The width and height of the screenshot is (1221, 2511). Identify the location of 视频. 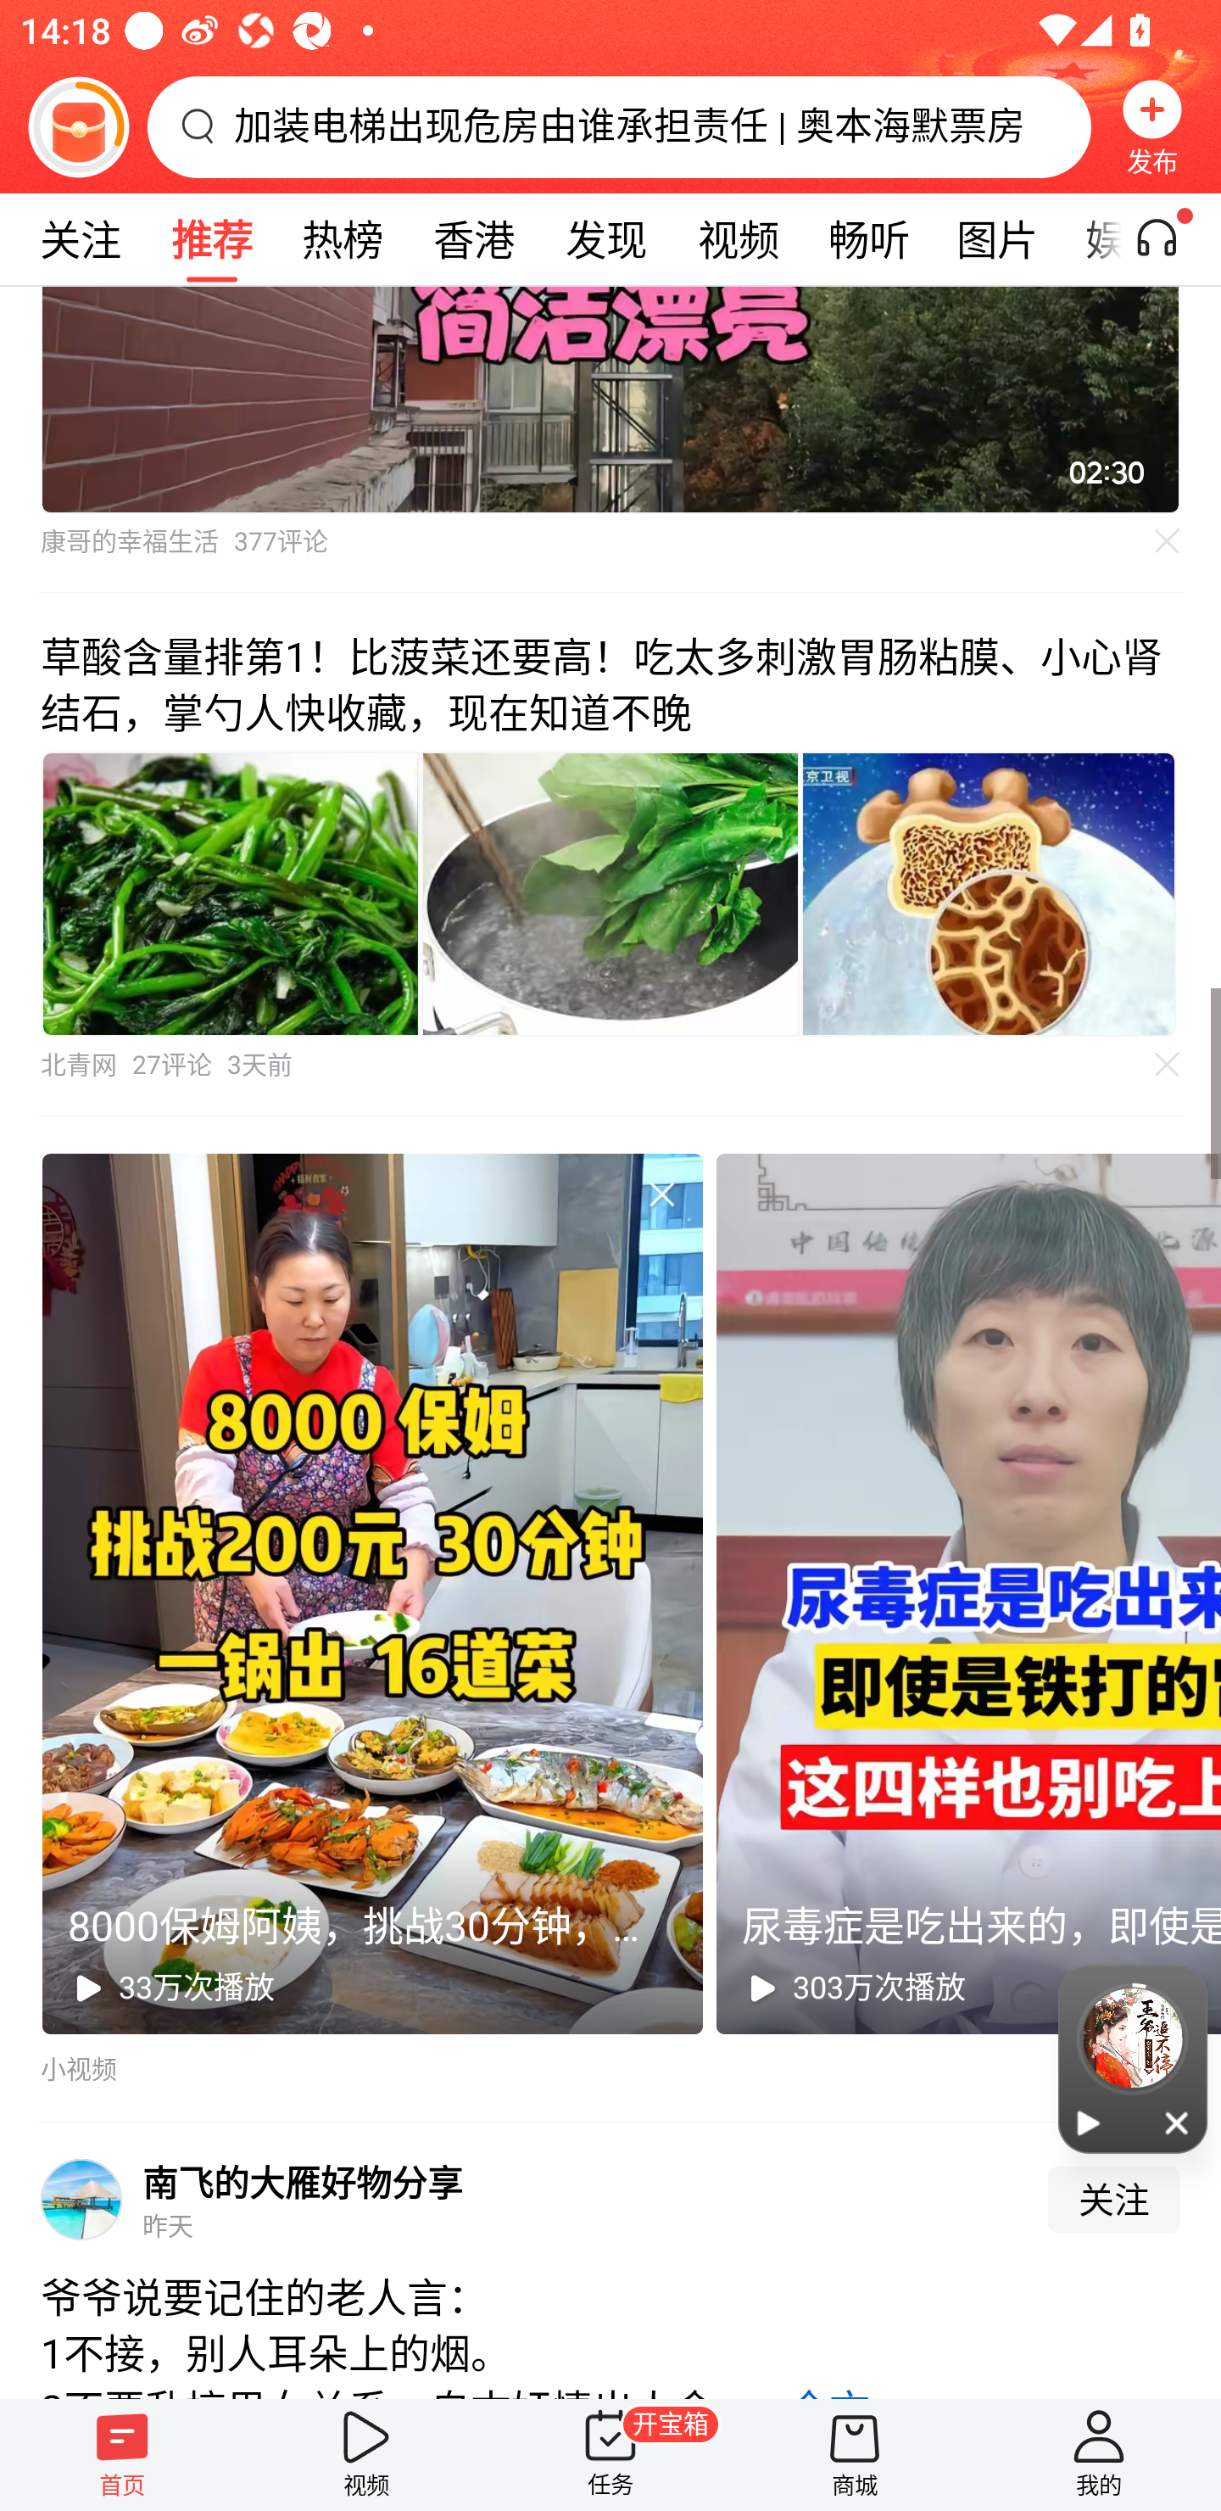
(366, 2454).